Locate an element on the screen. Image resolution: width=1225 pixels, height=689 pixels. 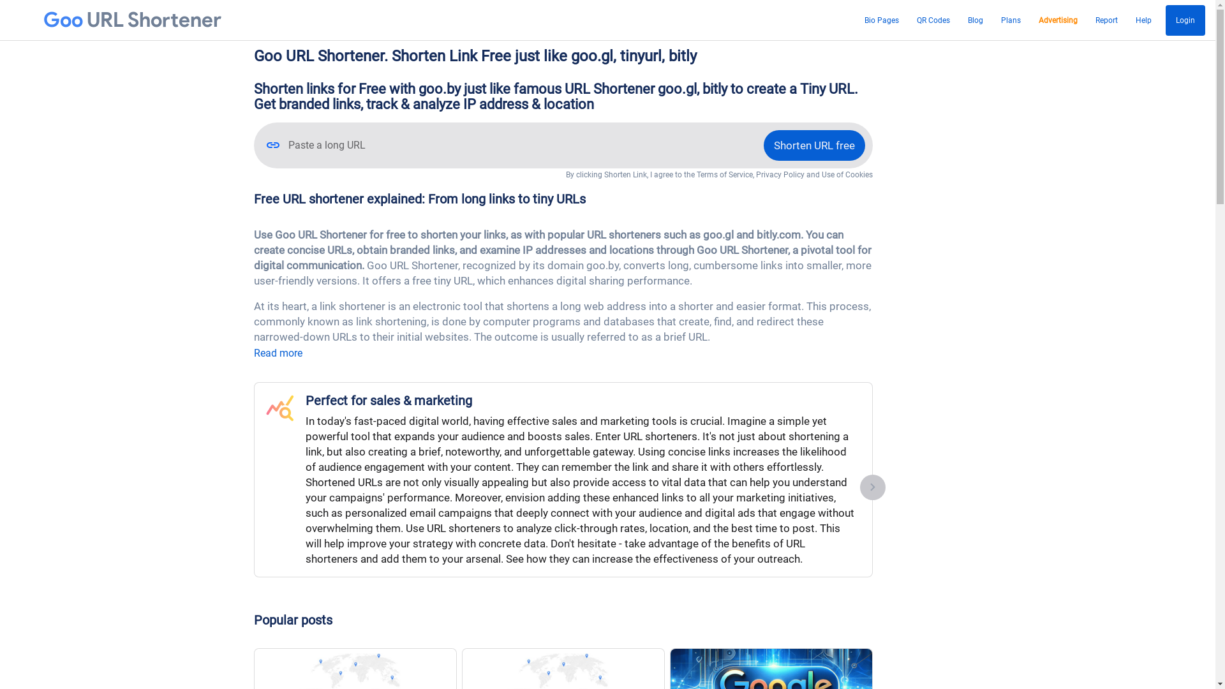
Advertising is located at coordinates (1058, 20).